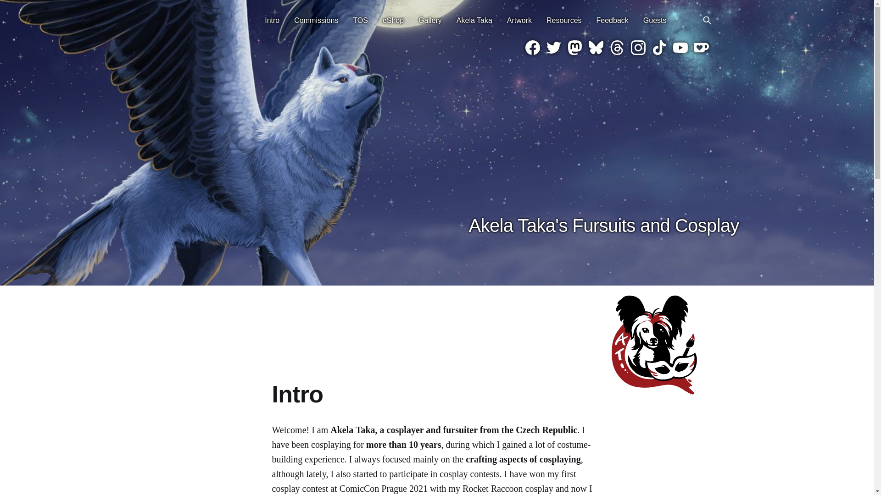 This screenshot has width=881, height=495. Describe the element at coordinates (316, 20) in the screenshot. I see `Commissions` at that location.